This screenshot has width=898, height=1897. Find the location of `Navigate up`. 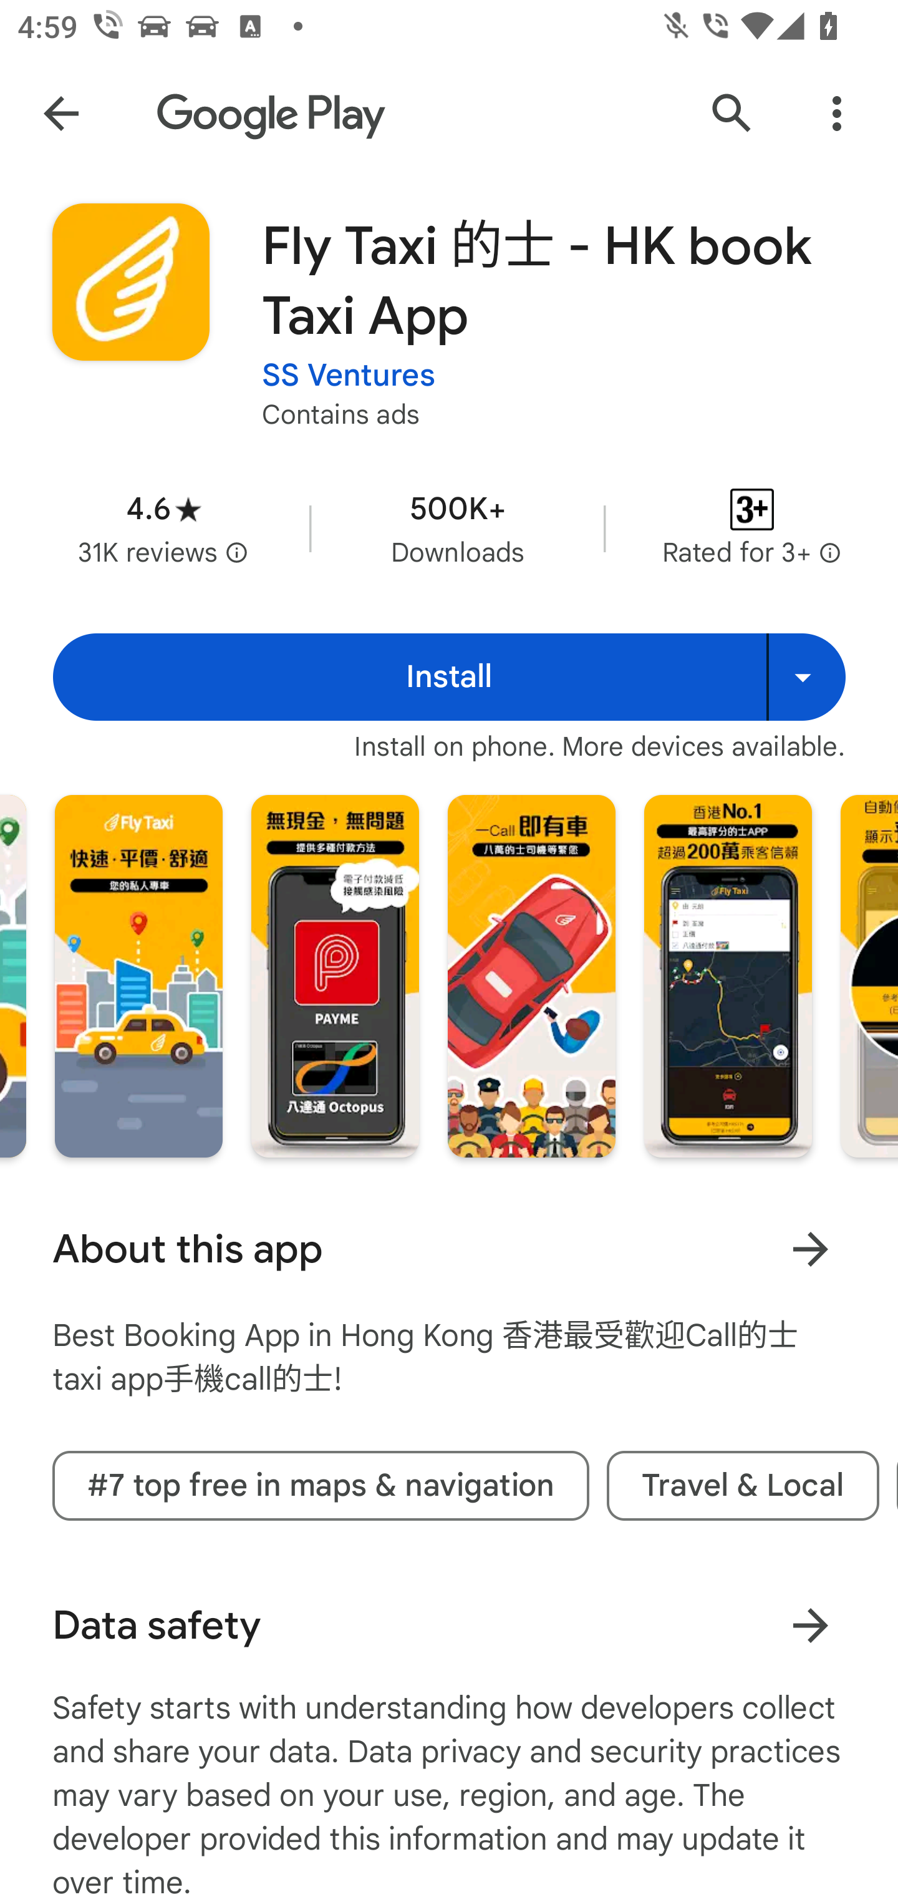

Navigate up is located at coordinates (61, 114).